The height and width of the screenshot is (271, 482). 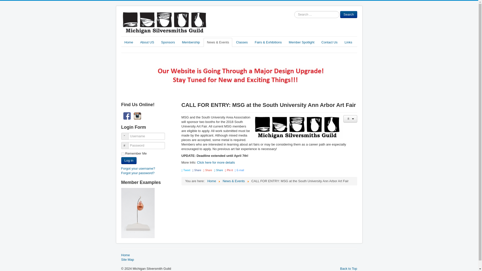 I want to click on Links, so click(x=348, y=42).